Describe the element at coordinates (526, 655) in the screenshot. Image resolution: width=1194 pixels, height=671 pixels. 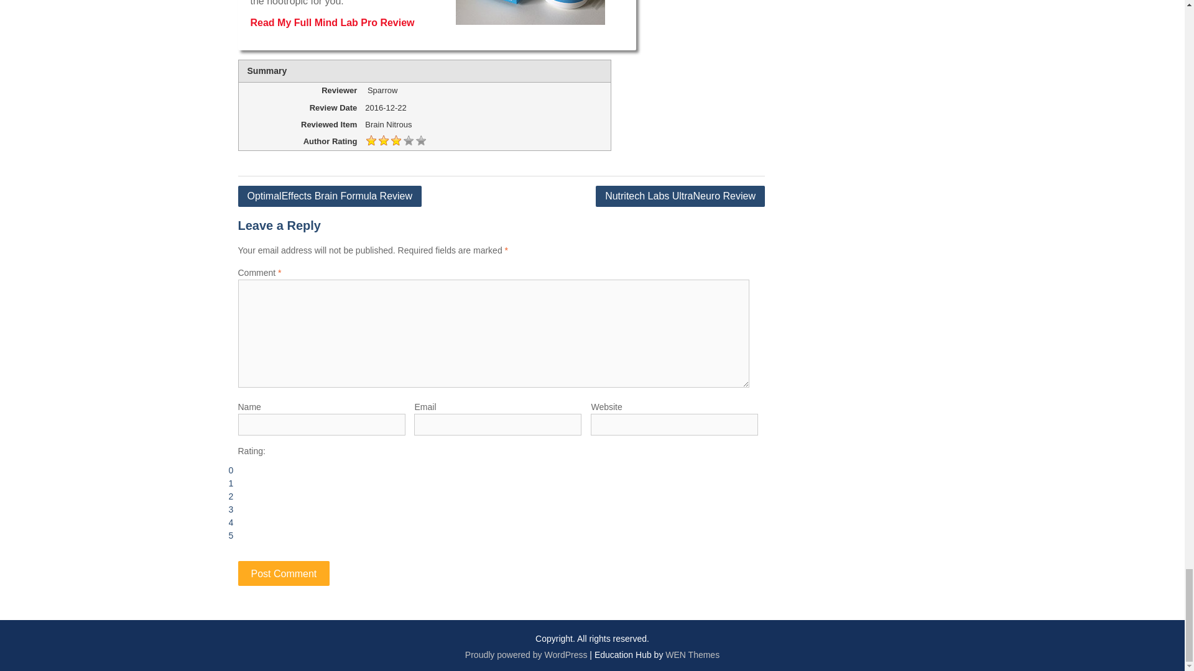
I see `Proudly powered by WordPress` at that location.